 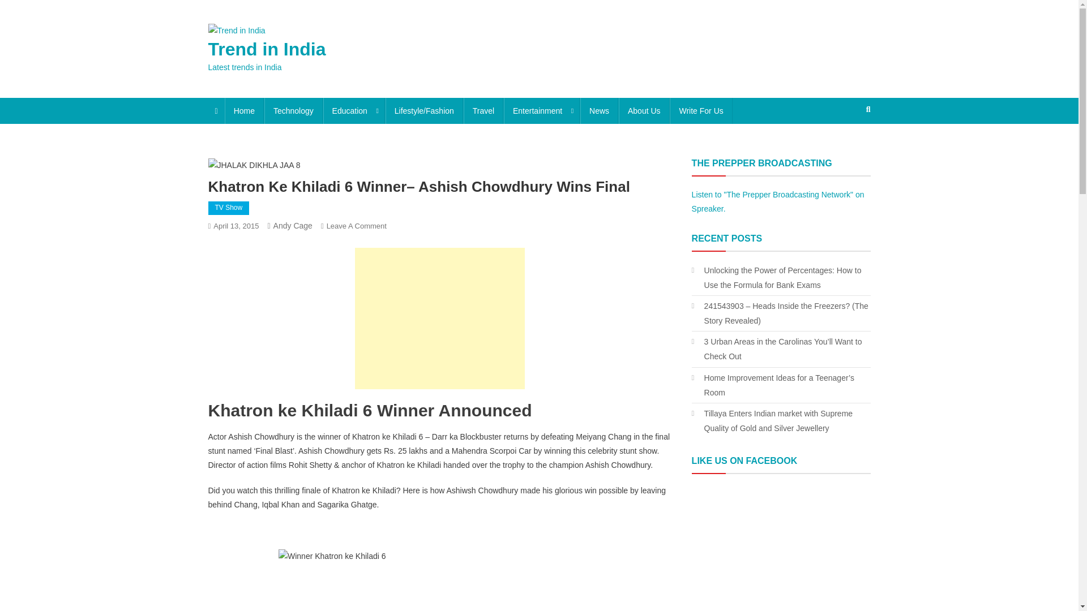 I want to click on Search, so click(x=846, y=147).